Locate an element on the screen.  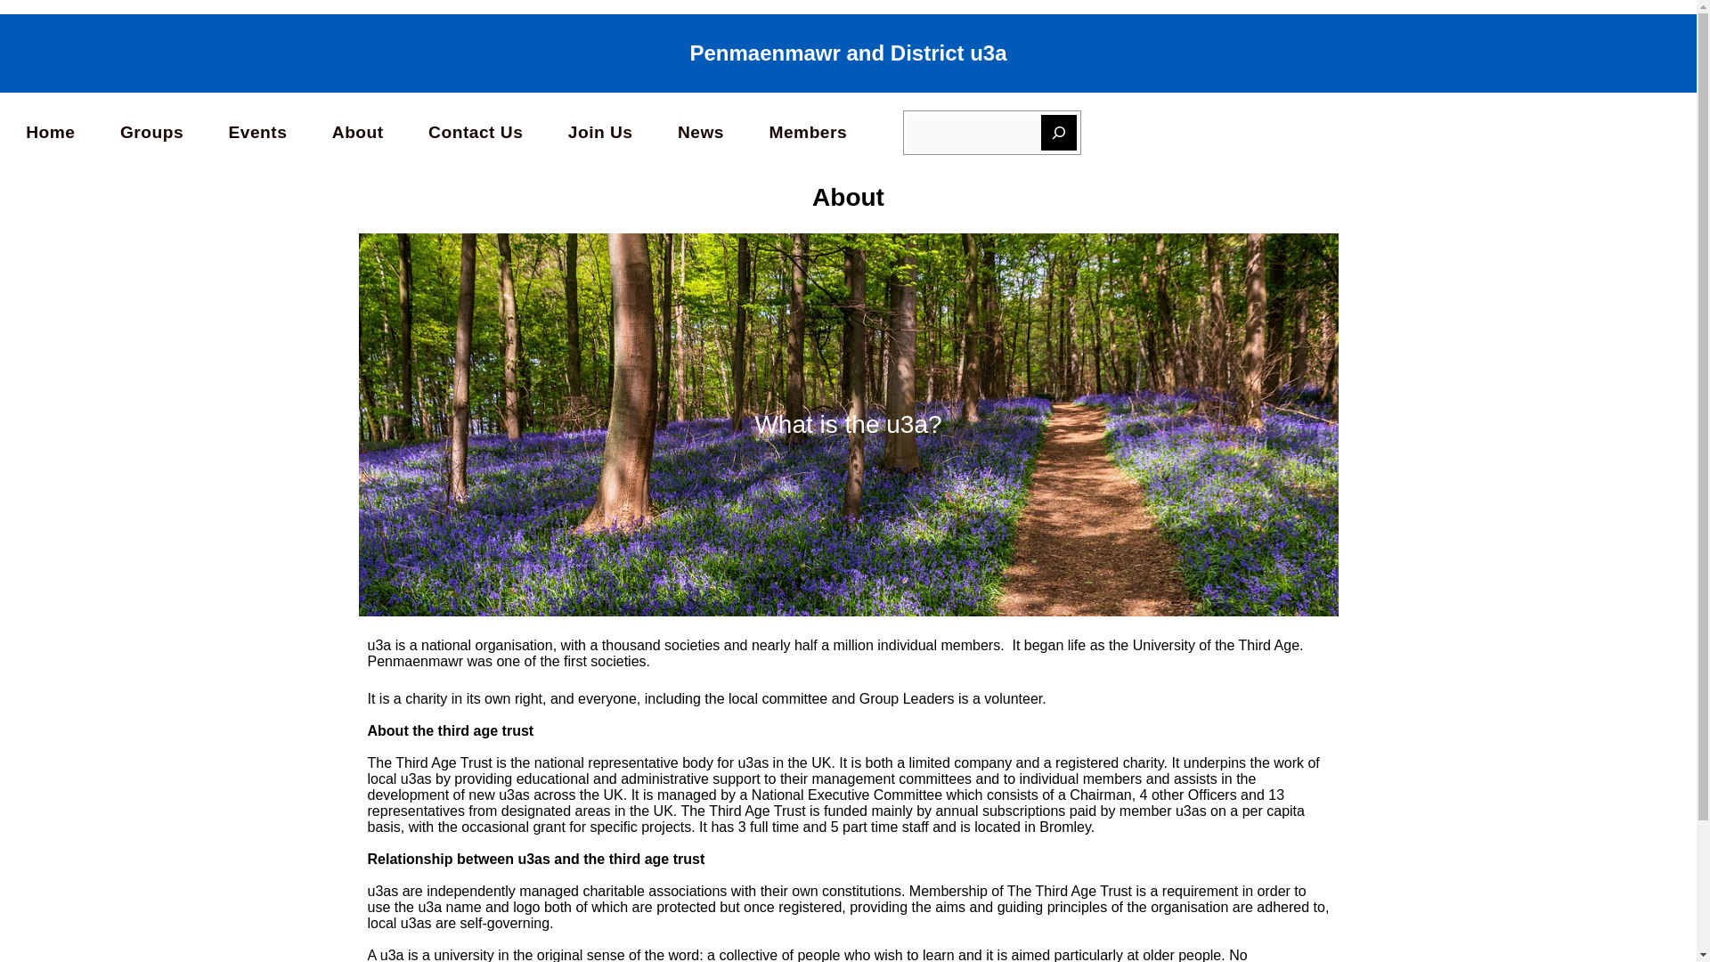
Home is located at coordinates (50, 132).